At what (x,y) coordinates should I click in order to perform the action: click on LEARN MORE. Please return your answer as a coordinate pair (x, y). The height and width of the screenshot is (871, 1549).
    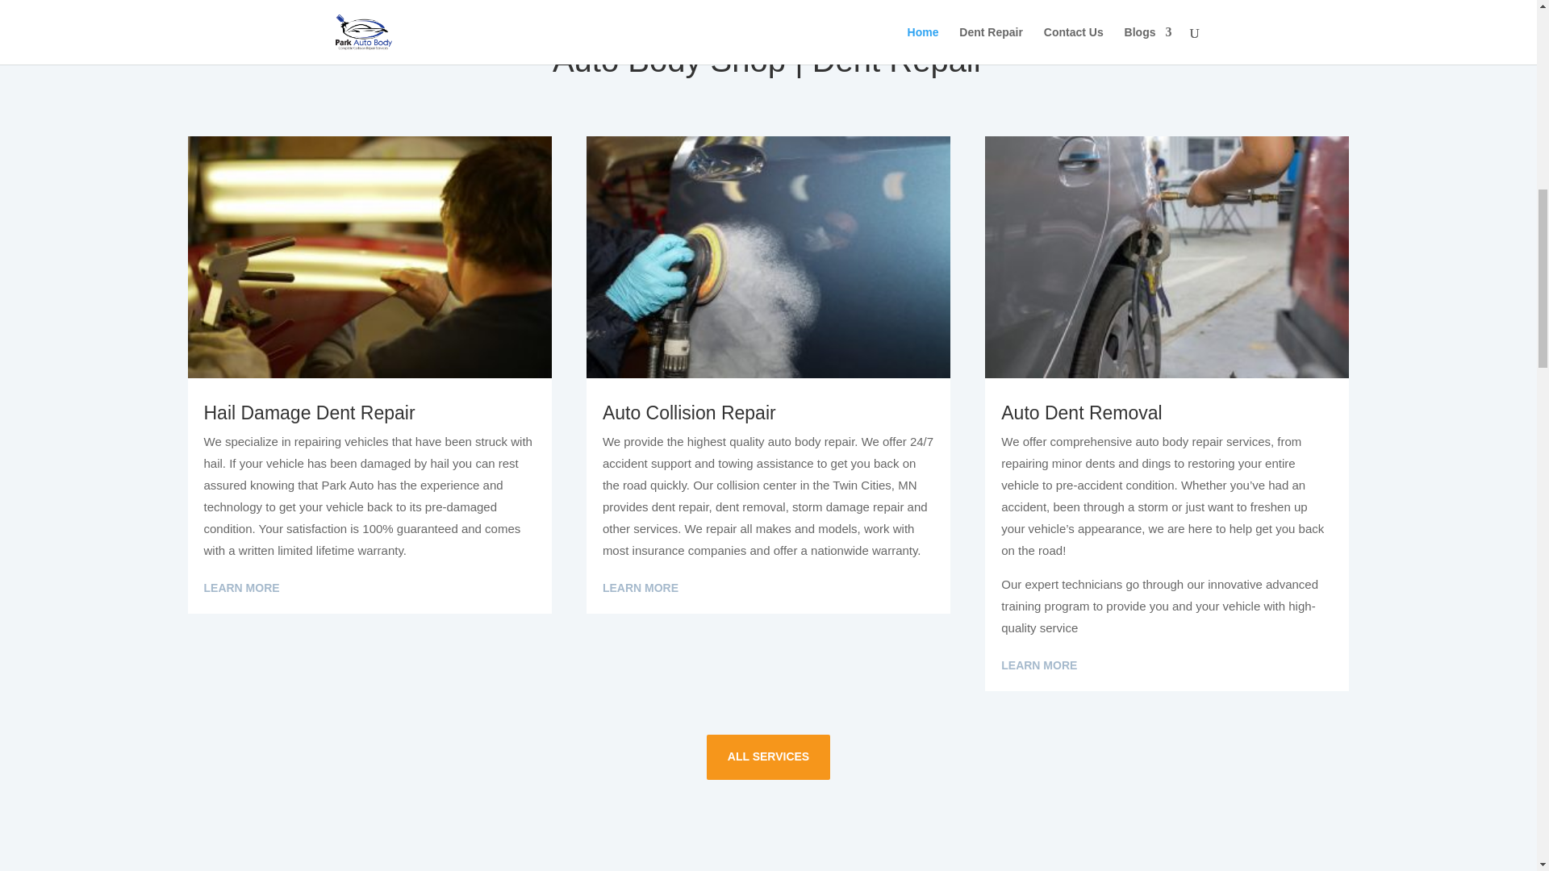
    Looking at the image, I should click on (240, 589).